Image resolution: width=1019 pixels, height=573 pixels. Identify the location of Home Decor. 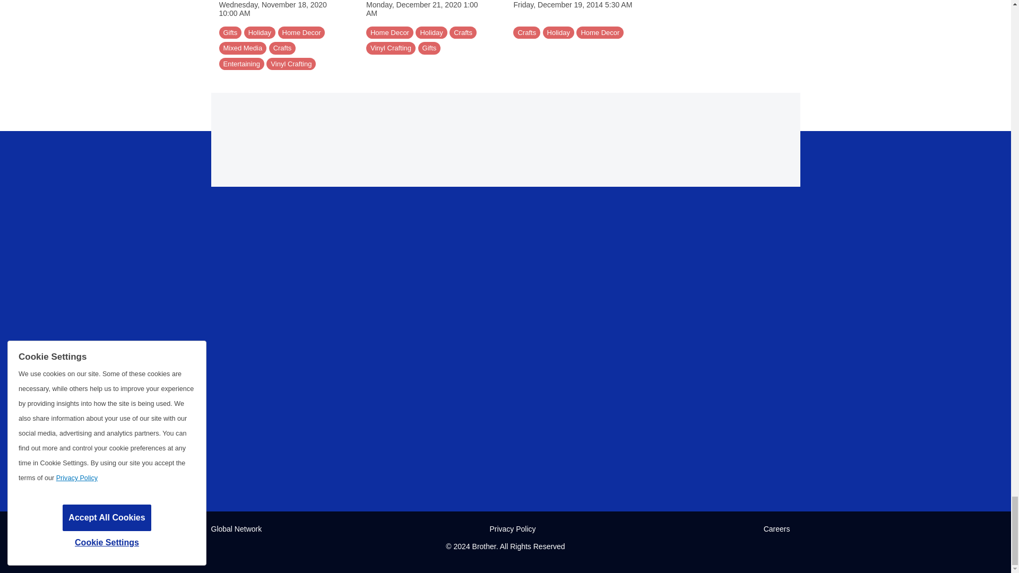
(301, 33).